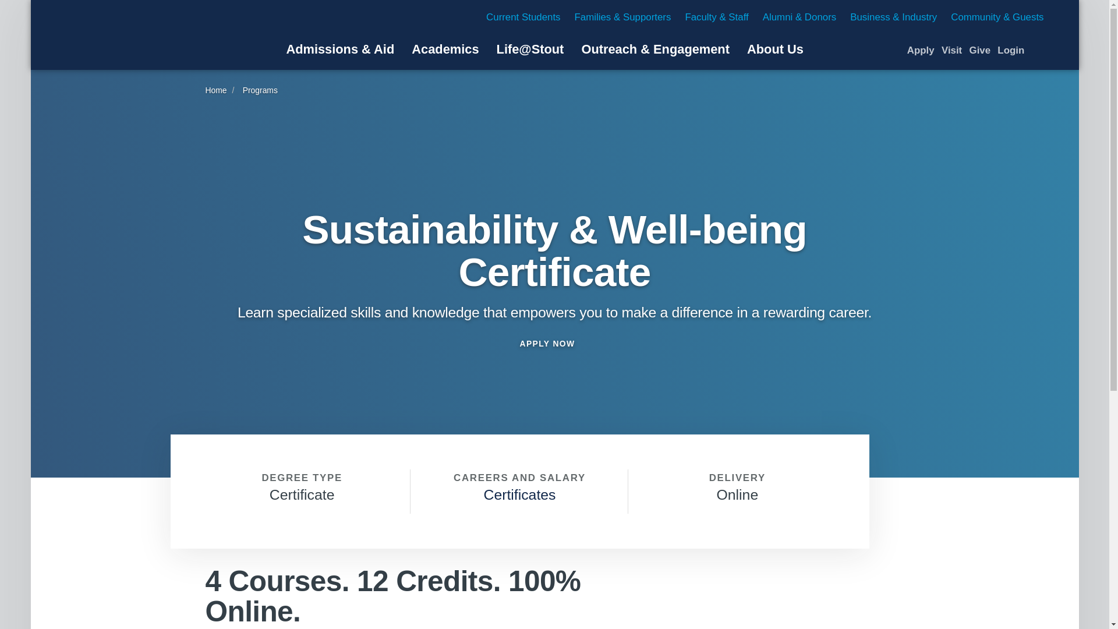  What do you see at coordinates (775, 49) in the screenshot?
I see `About Us` at bounding box center [775, 49].